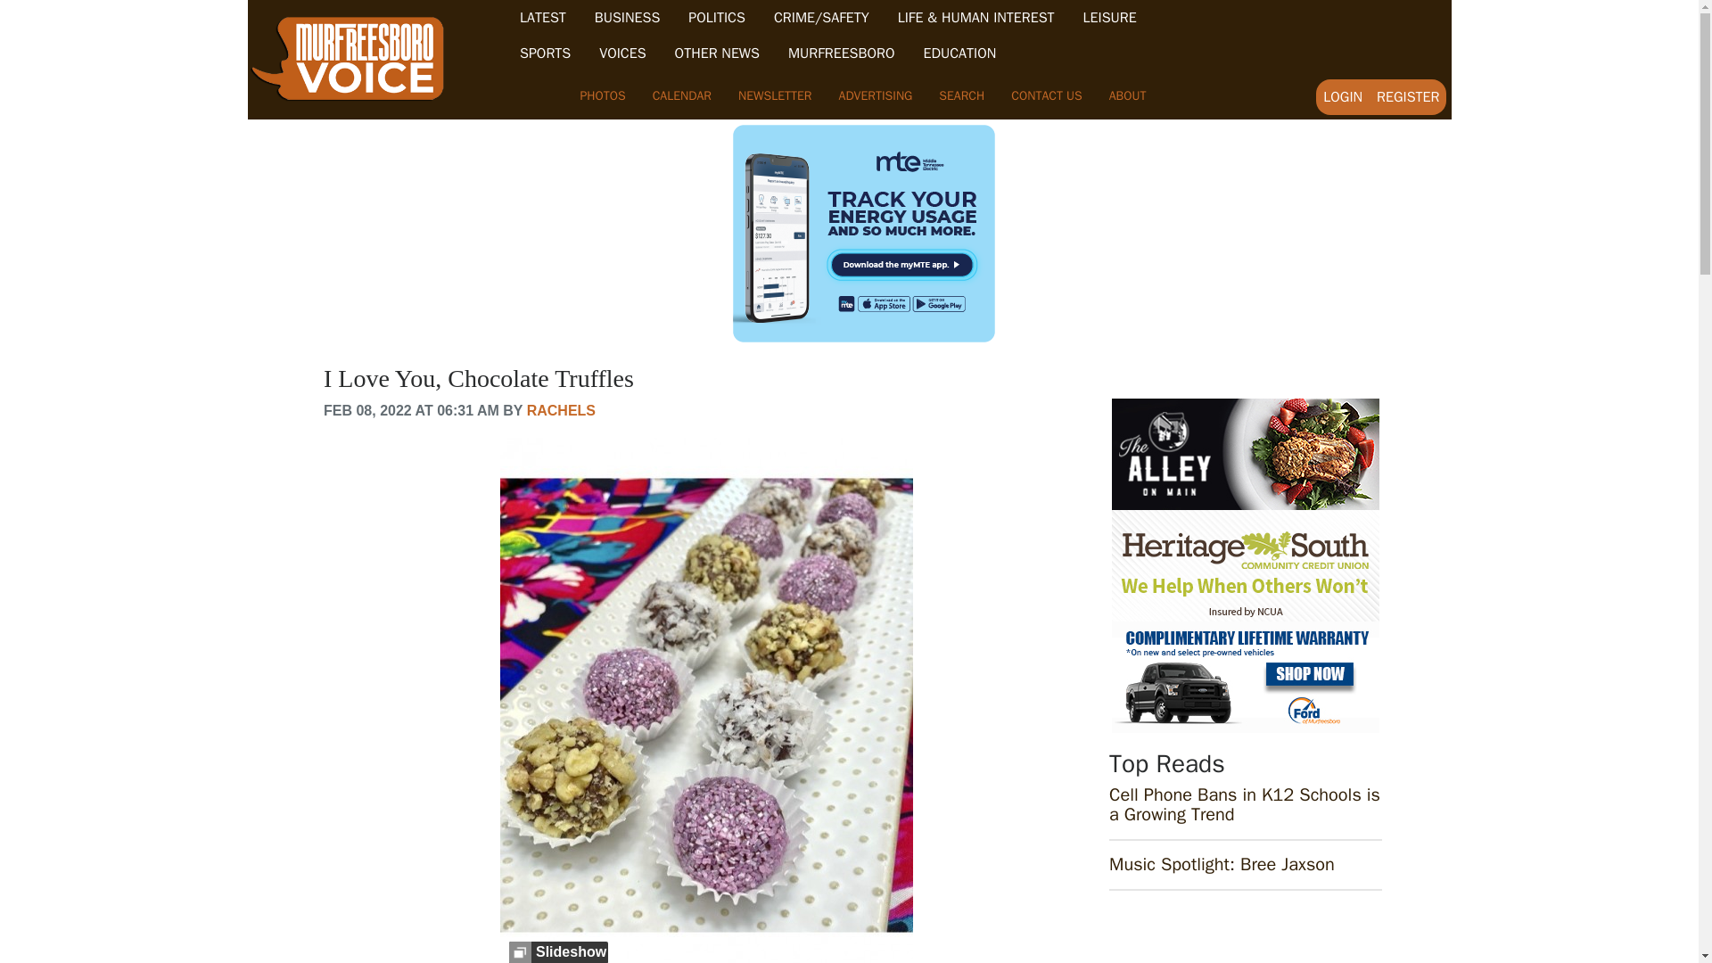 This screenshot has height=963, width=1712. I want to click on VOICES, so click(622, 53).